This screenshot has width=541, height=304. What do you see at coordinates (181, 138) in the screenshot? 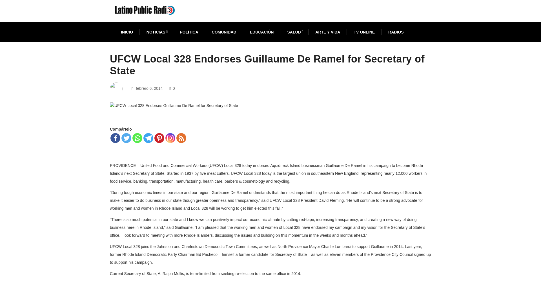
I see `RSS Feed` at bounding box center [181, 138].